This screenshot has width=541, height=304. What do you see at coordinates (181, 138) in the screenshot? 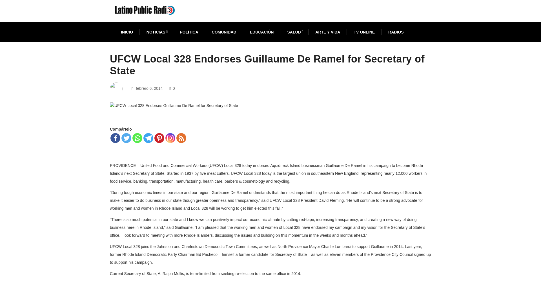
I see `RSS Feed` at bounding box center [181, 138].